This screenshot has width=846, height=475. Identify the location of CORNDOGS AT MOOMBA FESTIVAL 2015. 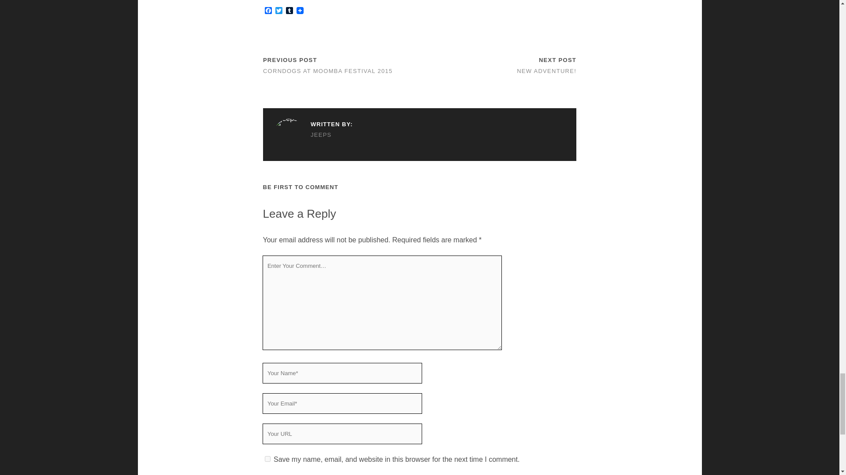
(328, 71).